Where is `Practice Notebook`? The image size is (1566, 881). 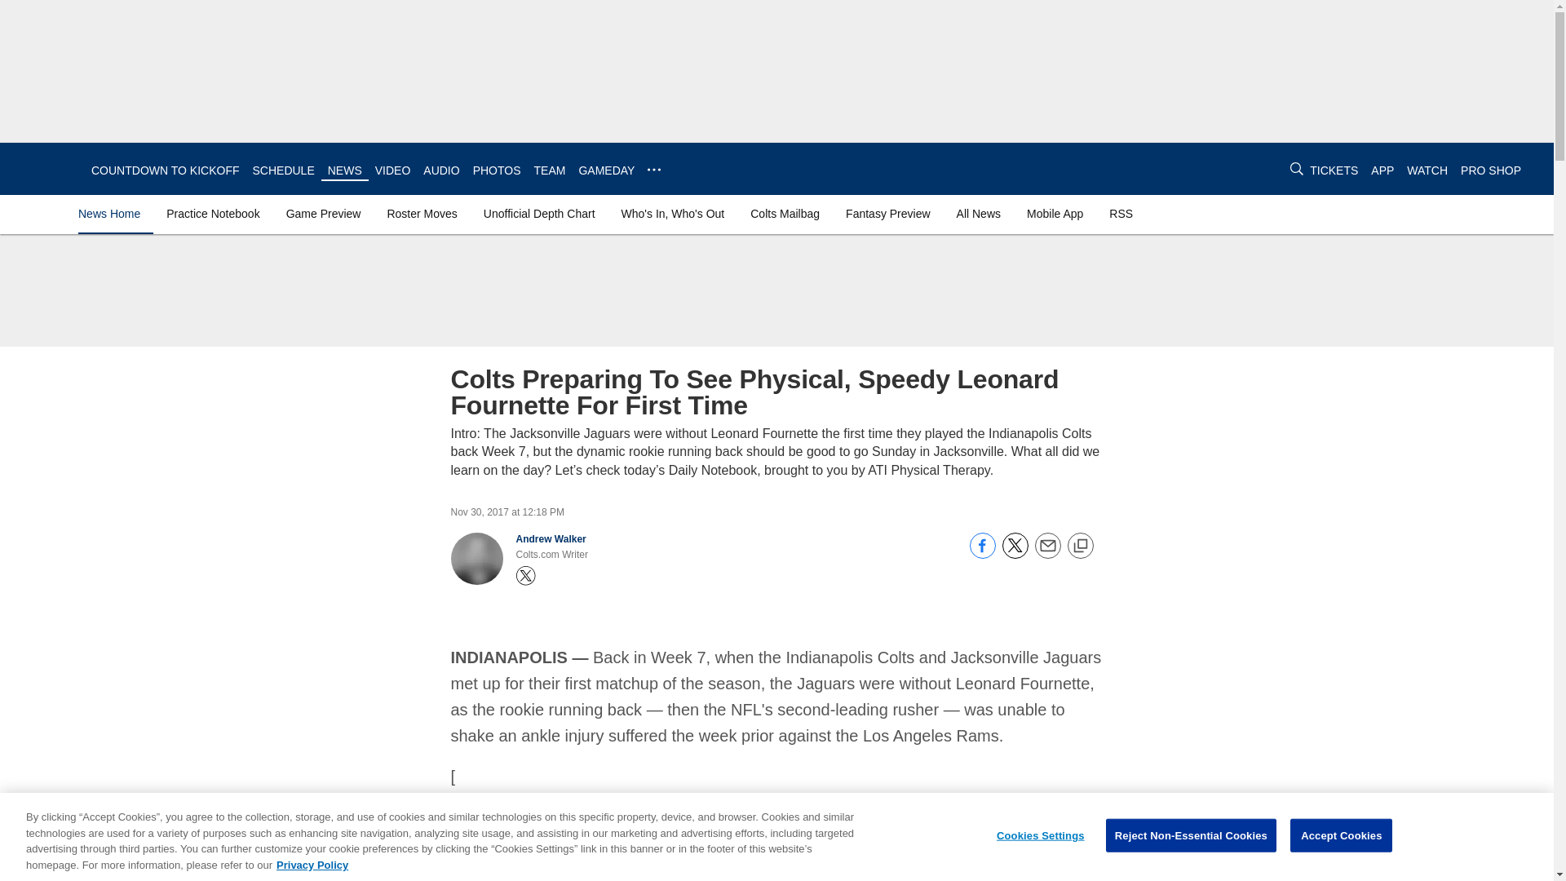
Practice Notebook is located at coordinates (212, 214).